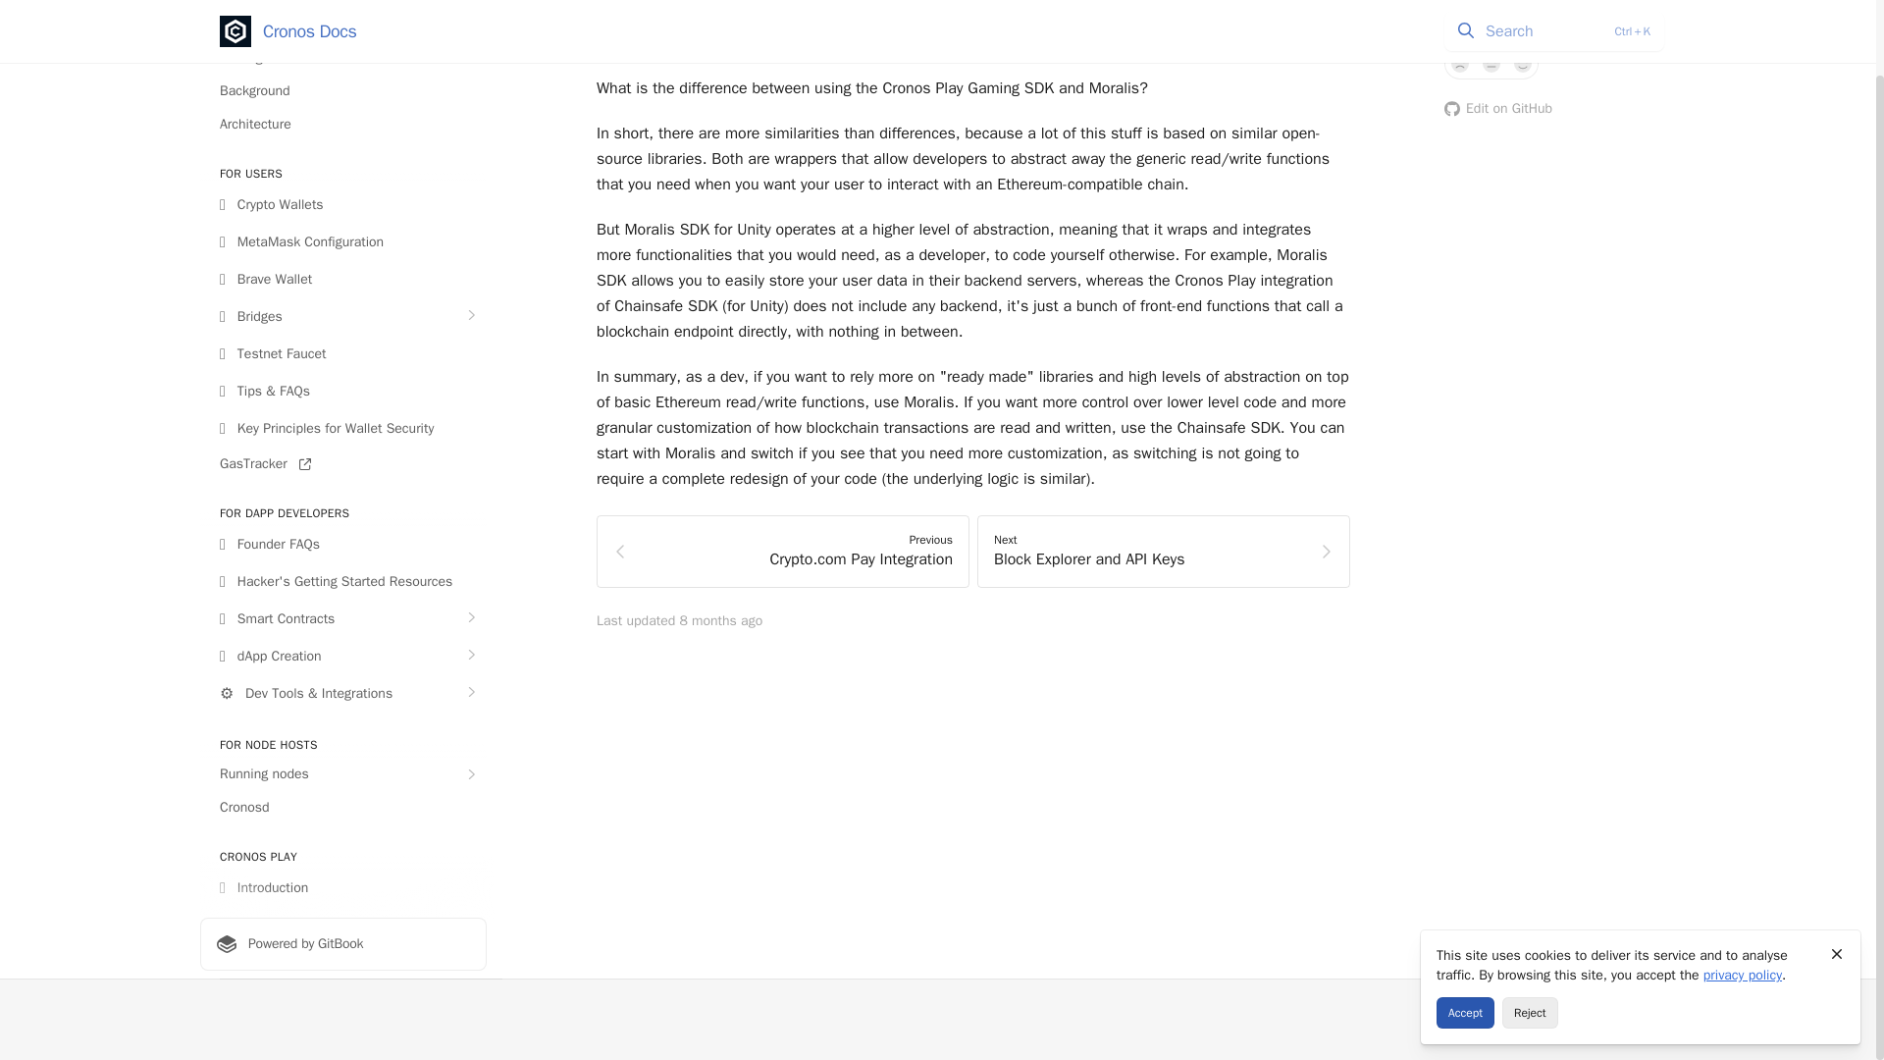 The height and width of the screenshot is (1060, 1884). Describe the element at coordinates (342, 90) in the screenshot. I see `Background` at that location.